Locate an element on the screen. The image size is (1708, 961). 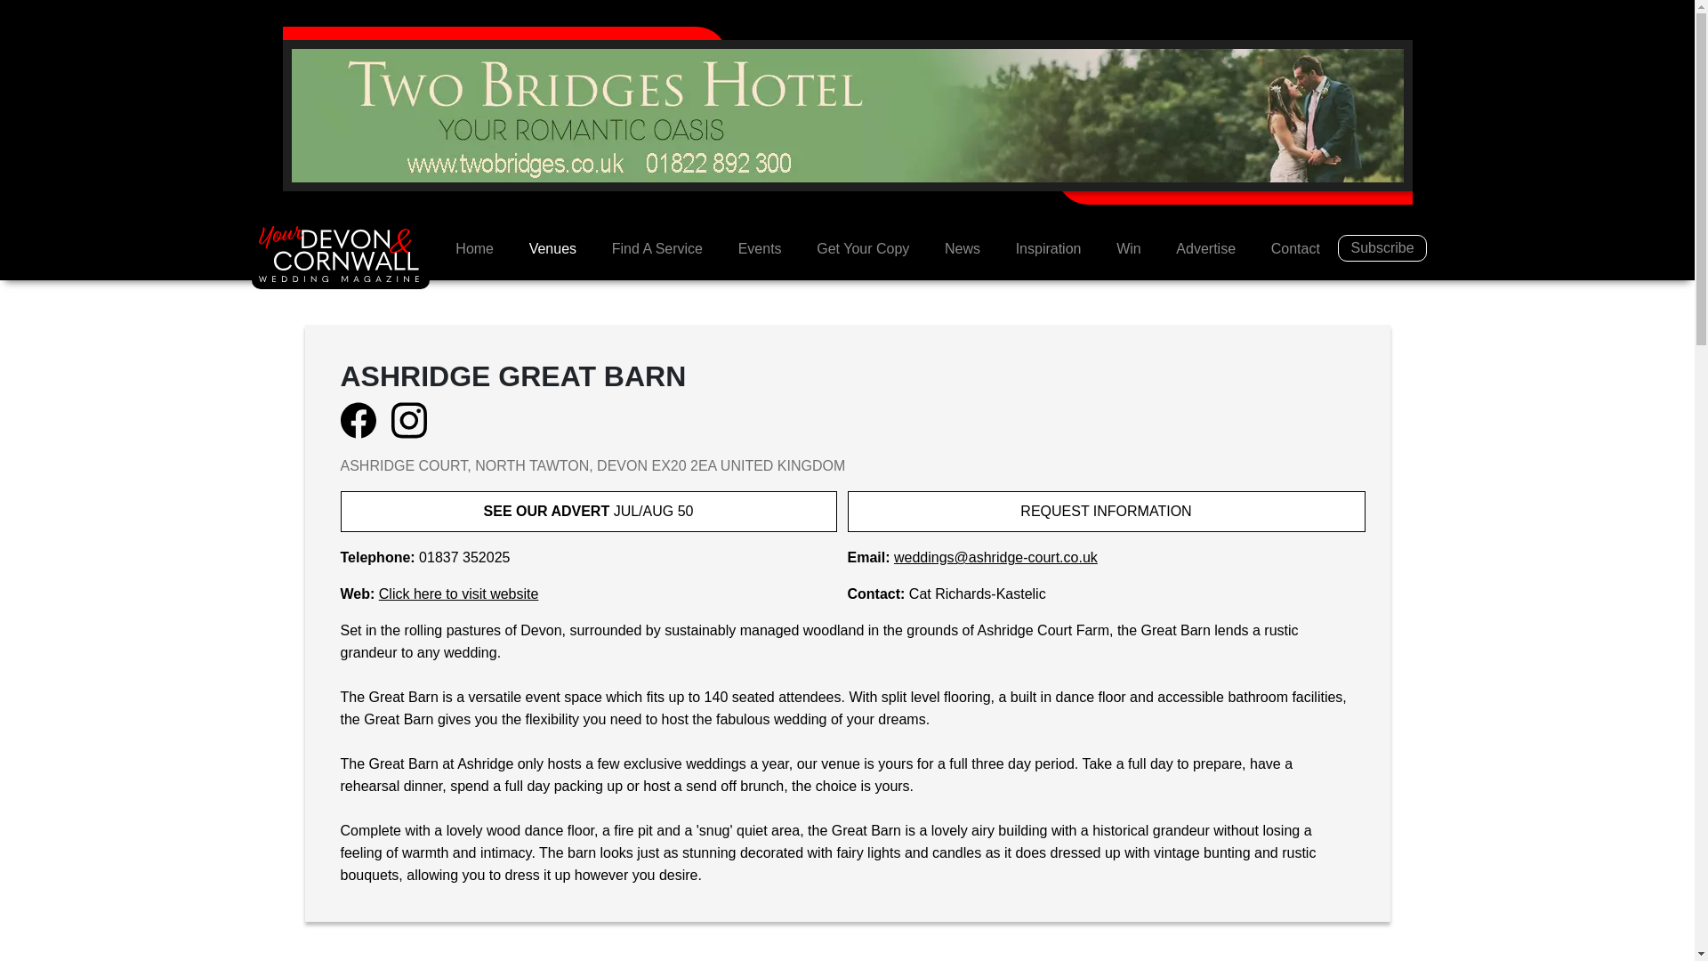
Two Bridges Hotel is located at coordinates (848, 114).